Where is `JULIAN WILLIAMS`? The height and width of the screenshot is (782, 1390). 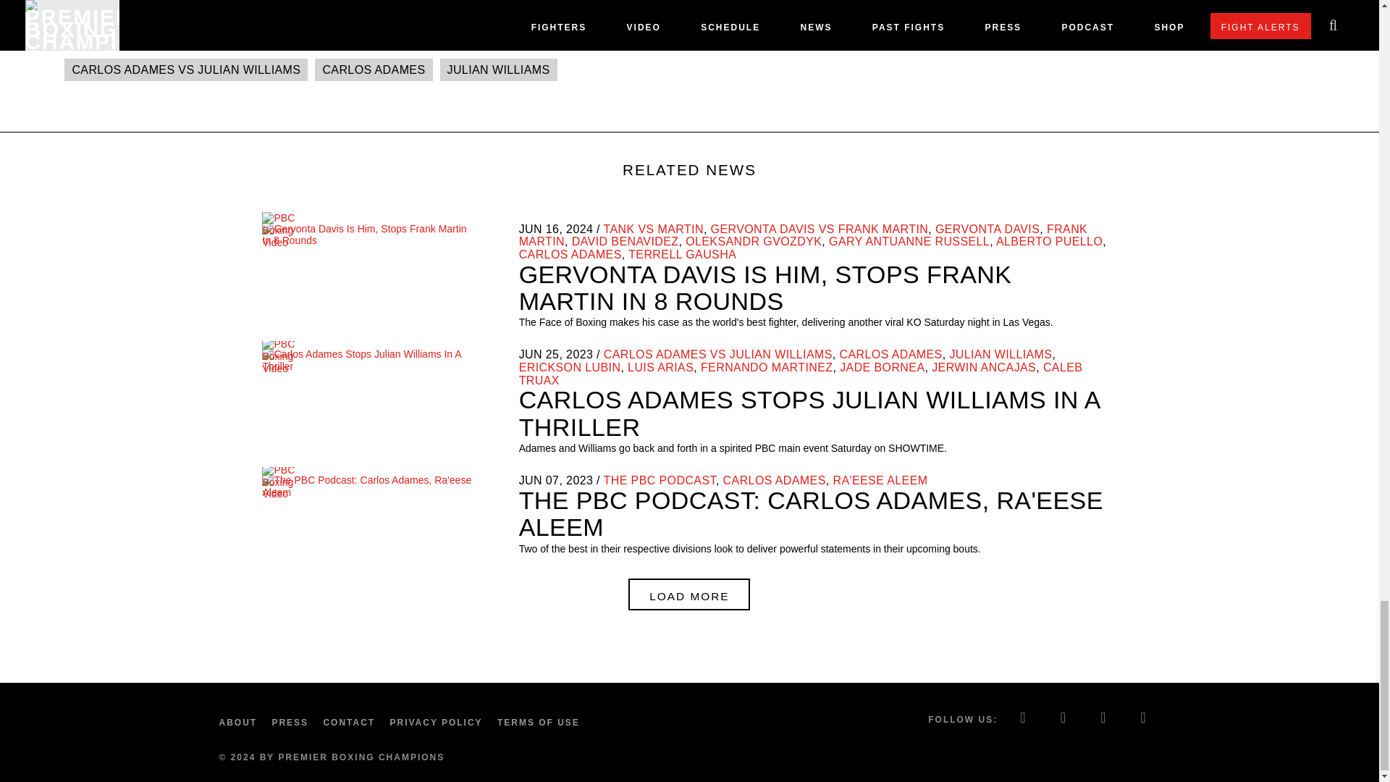 JULIAN WILLIAMS is located at coordinates (498, 70).